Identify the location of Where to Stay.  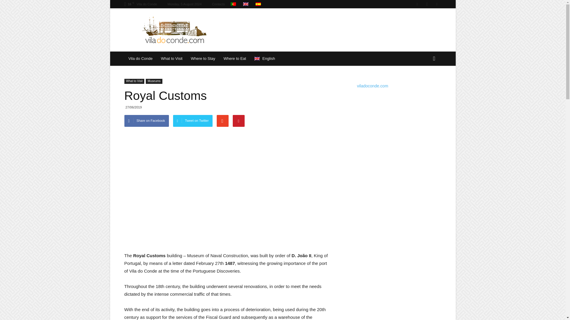
(203, 59).